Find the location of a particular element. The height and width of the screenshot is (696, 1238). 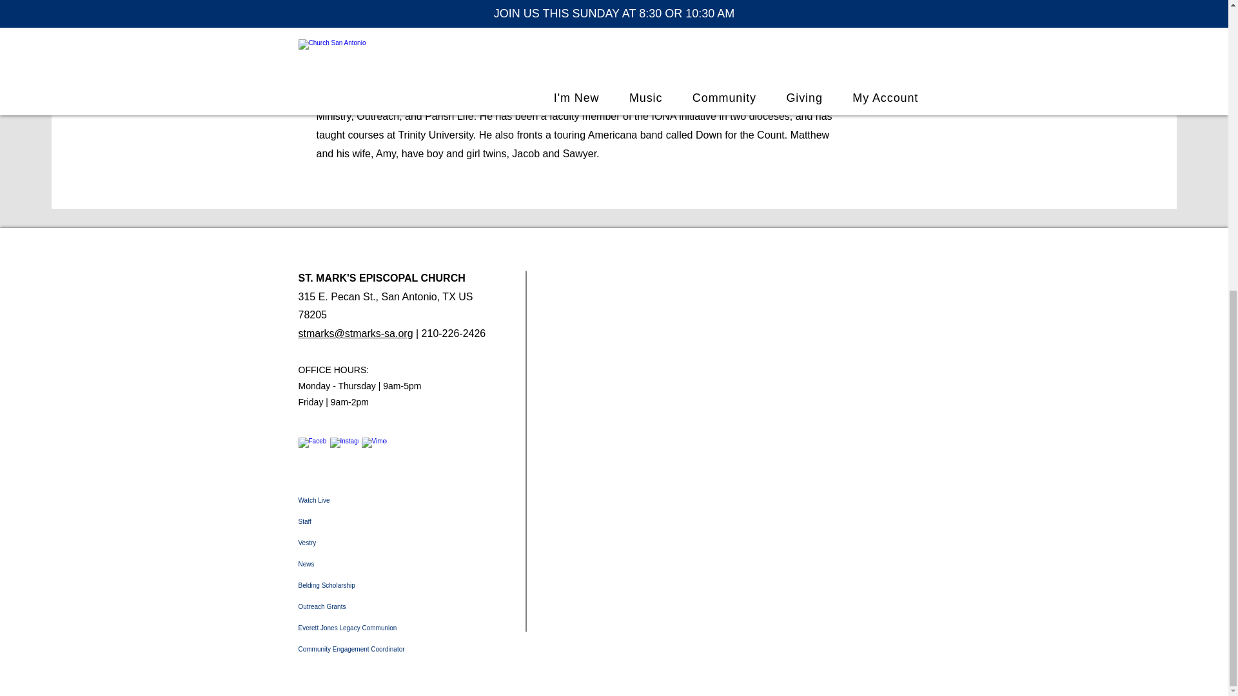

Everett Jones Legacy Communion is located at coordinates (396, 628).